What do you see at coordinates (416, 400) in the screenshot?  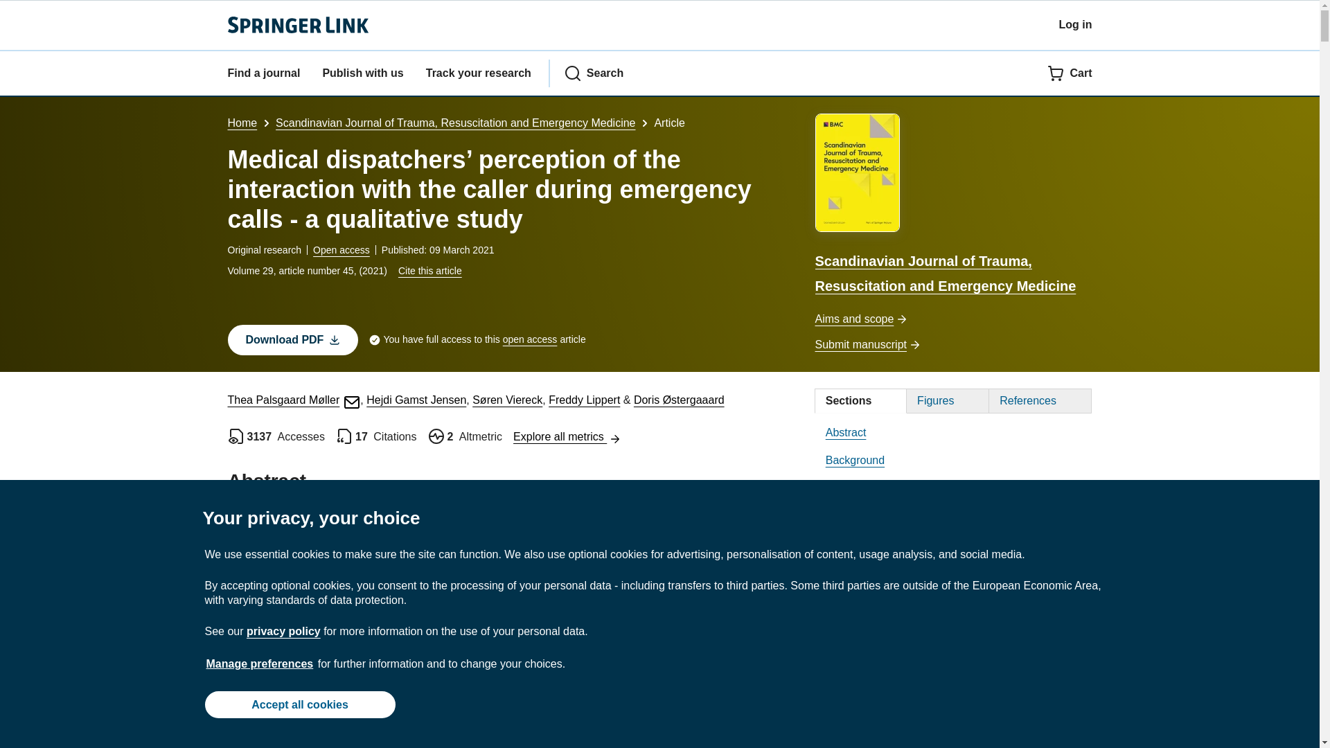 I see `Hejdi Gamst Jensen` at bounding box center [416, 400].